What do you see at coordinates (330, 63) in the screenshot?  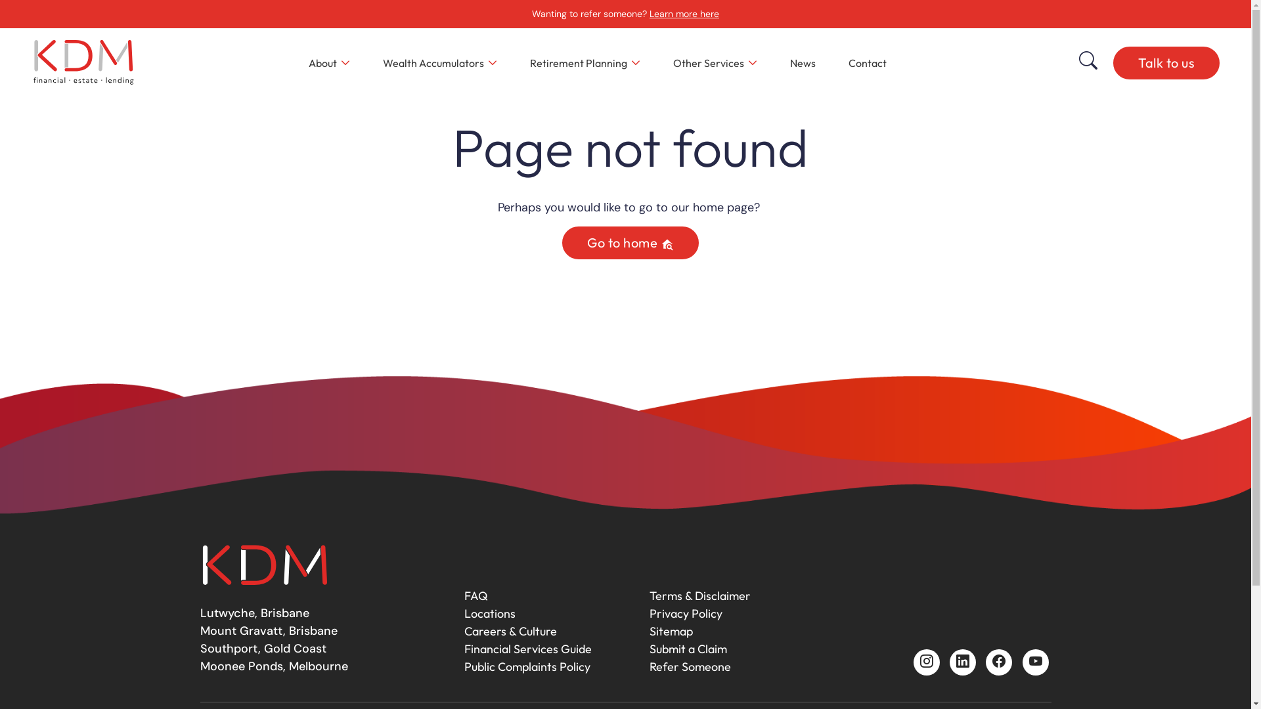 I see `About` at bounding box center [330, 63].